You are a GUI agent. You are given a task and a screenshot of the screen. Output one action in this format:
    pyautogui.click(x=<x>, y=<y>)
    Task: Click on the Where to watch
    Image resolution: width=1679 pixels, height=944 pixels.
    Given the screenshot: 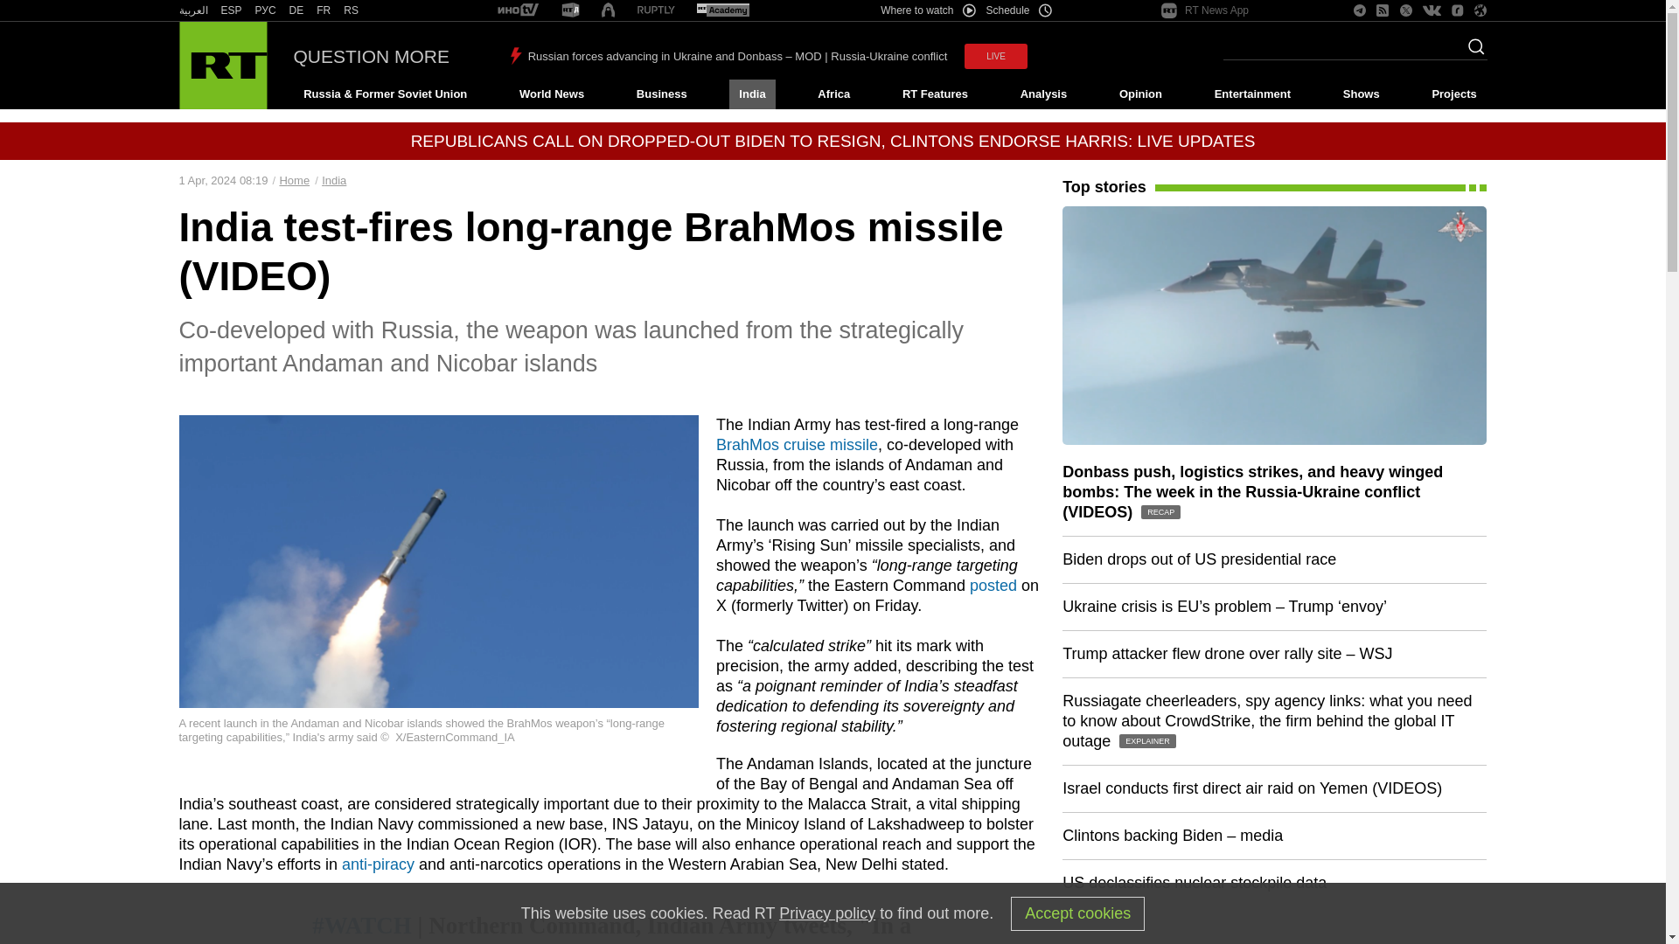 What is the action you would take?
    pyautogui.click(x=927, y=10)
    